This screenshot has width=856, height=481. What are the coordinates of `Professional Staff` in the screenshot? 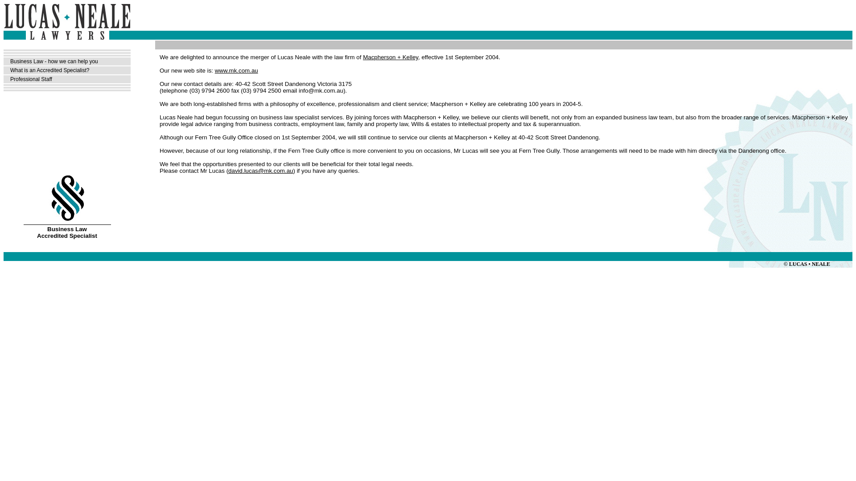 It's located at (31, 79).